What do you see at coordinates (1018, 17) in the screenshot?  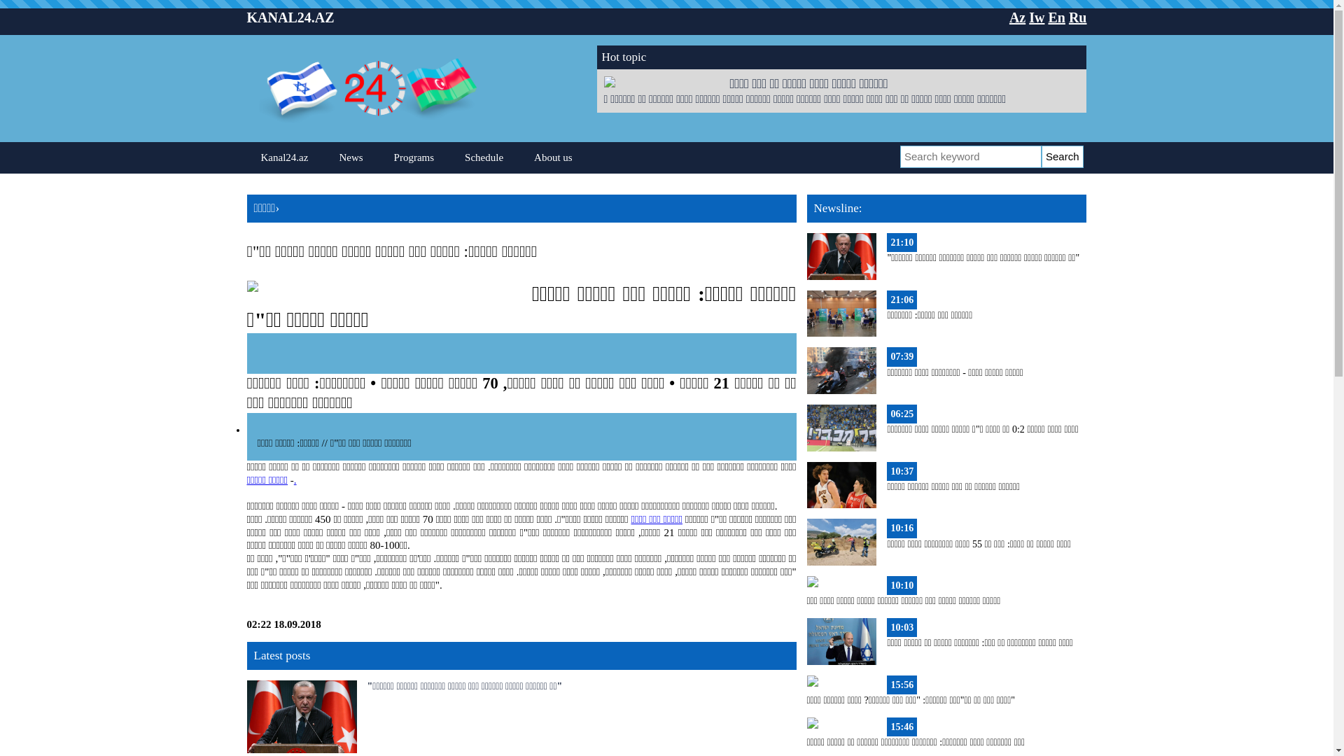 I see `Az` at bounding box center [1018, 17].